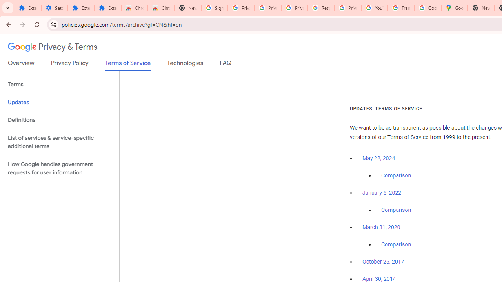 This screenshot has height=282, width=502. What do you see at coordinates (60, 85) in the screenshot?
I see `Terms` at bounding box center [60, 85].